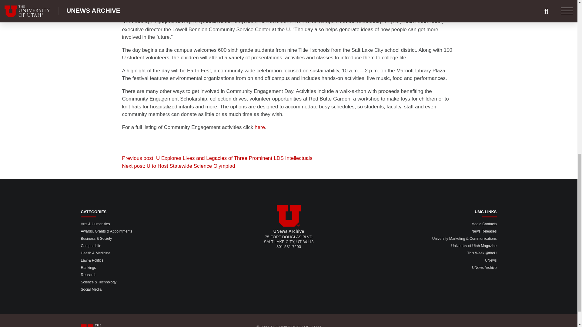  Describe the element at coordinates (259, 127) in the screenshot. I see `here` at that location.